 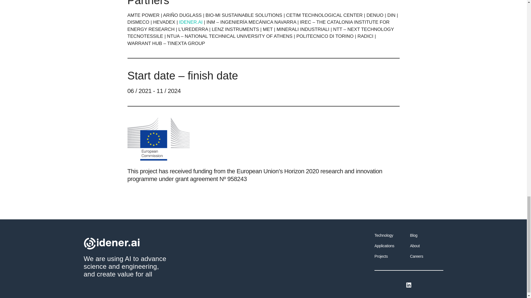 What do you see at coordinates (384, 246) in the screenshot?
I see `Applications` at bounding box center [384, 246].